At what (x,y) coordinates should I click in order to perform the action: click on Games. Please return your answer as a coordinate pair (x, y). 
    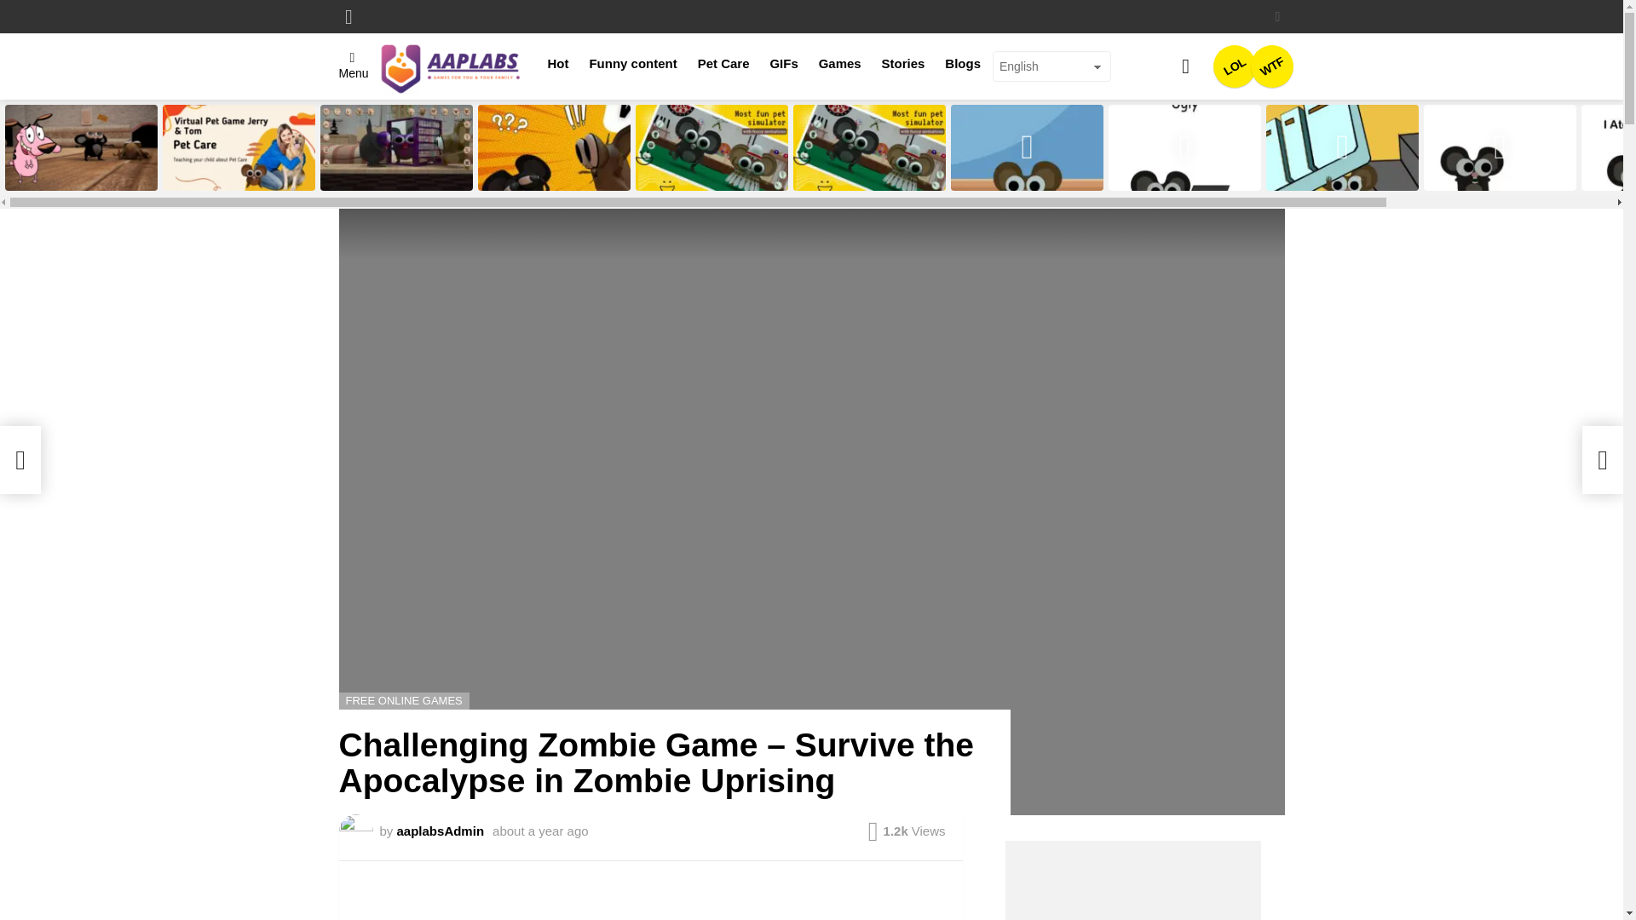
    Looking at the image, I should click on (840, 63).